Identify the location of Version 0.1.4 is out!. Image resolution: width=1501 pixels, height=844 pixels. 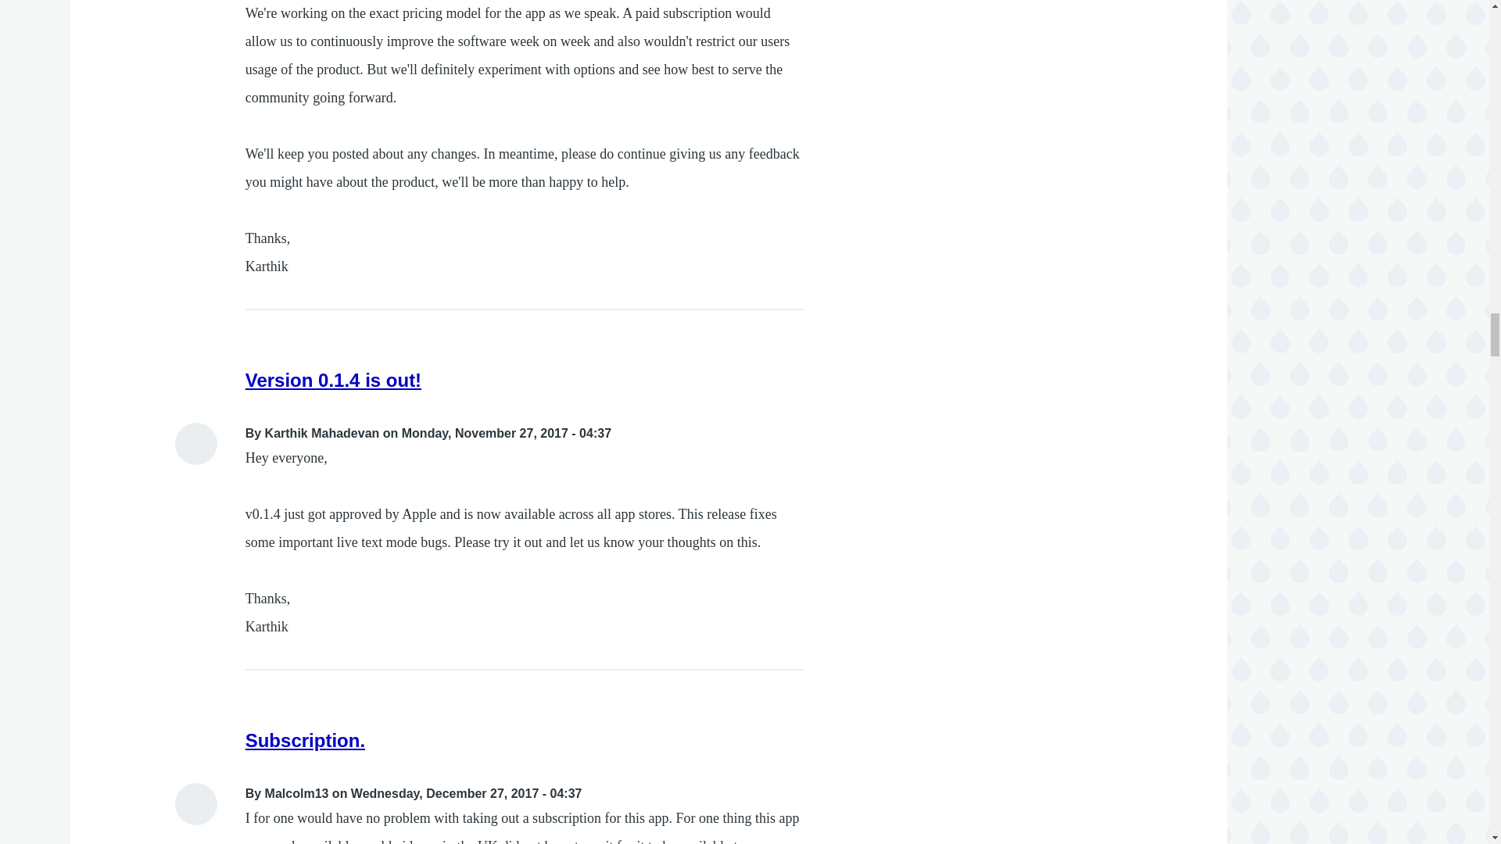
(333, 380).